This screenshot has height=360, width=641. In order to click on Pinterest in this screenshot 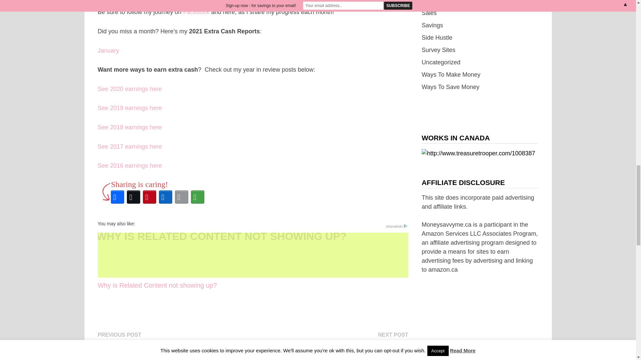, I will do `click(150, 197)`.